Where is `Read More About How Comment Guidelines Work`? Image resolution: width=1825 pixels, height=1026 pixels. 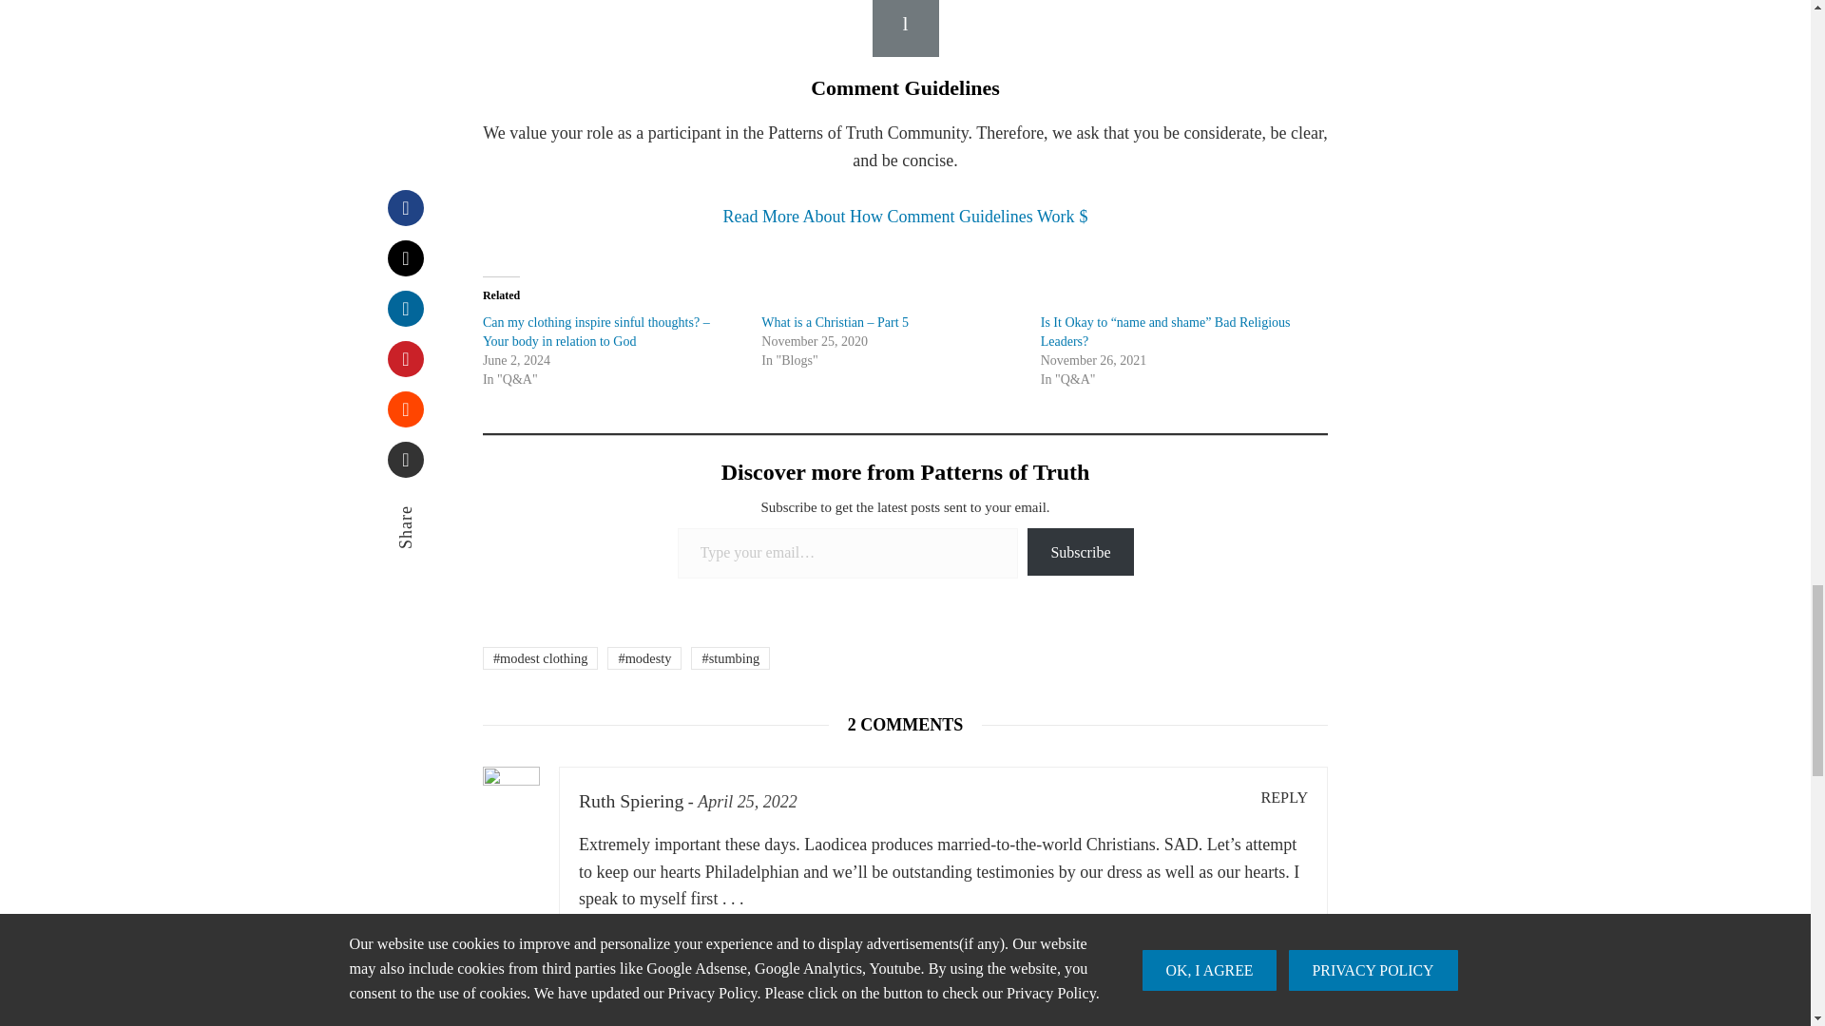 Read More About How Comment Guidelines Work is located at coordinates (905, 217).